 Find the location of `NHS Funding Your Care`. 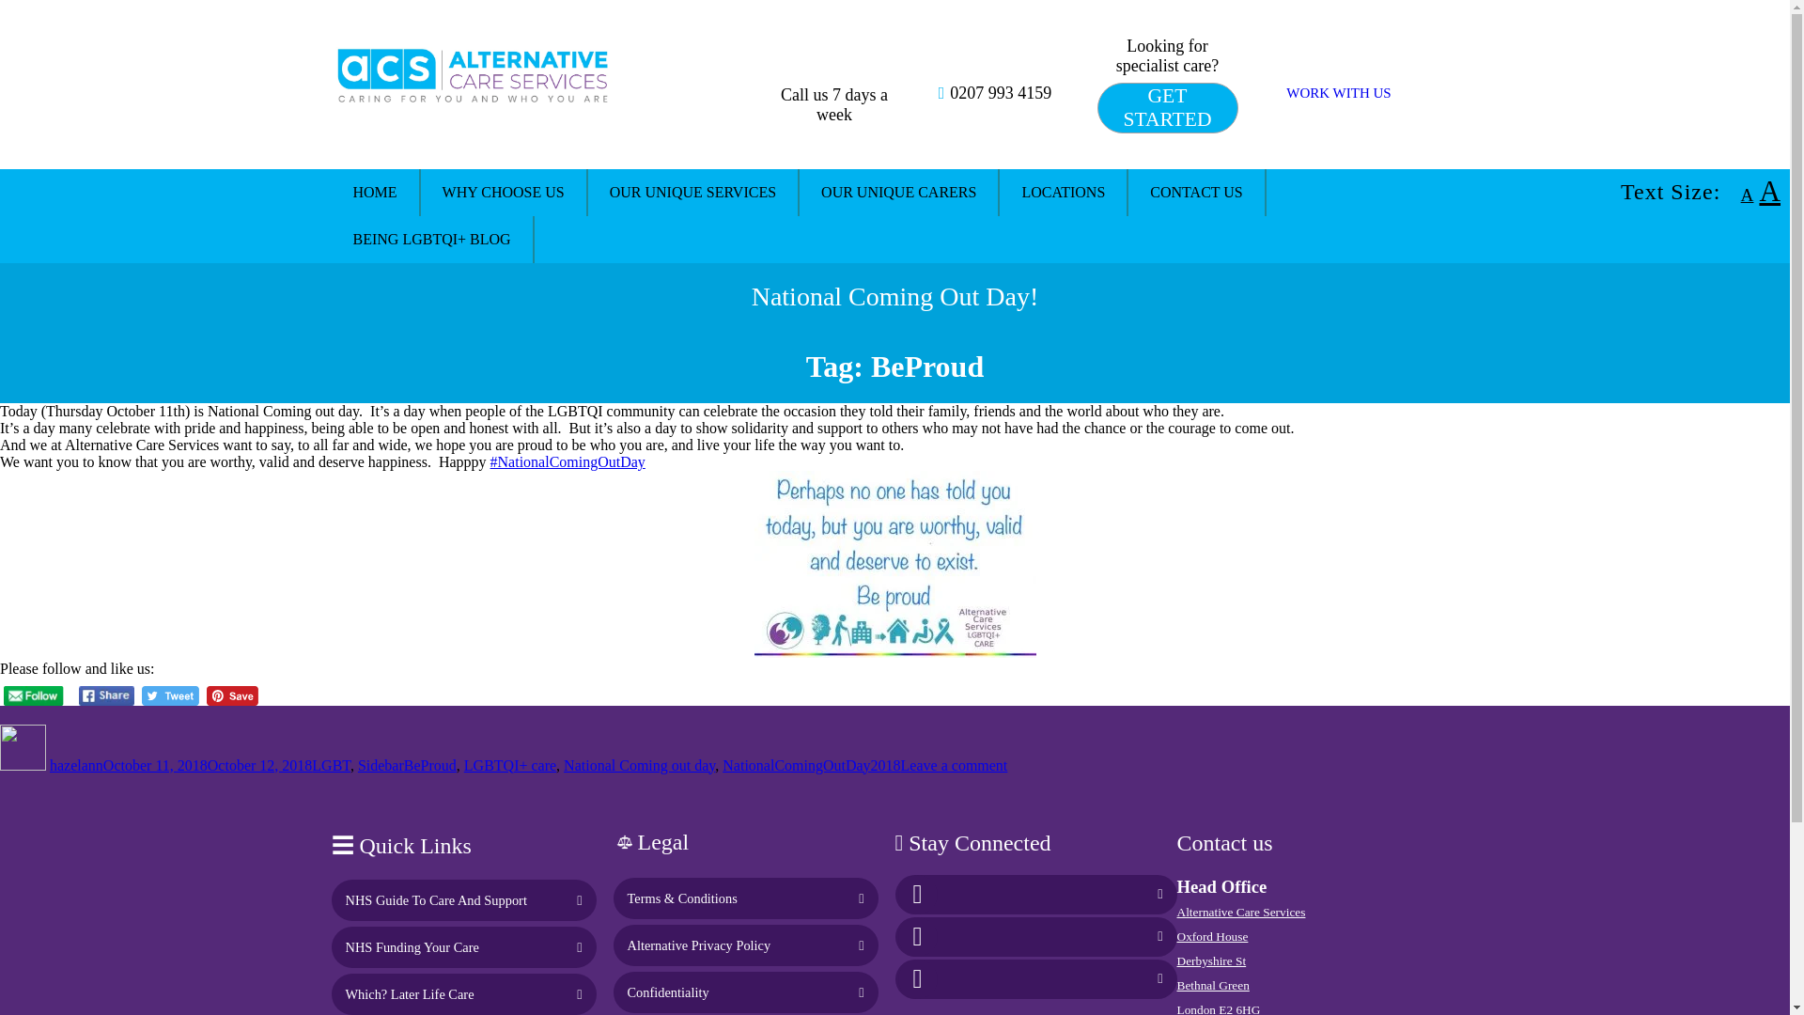

NHS Funding Your Care is located at coordinates (412, 947).